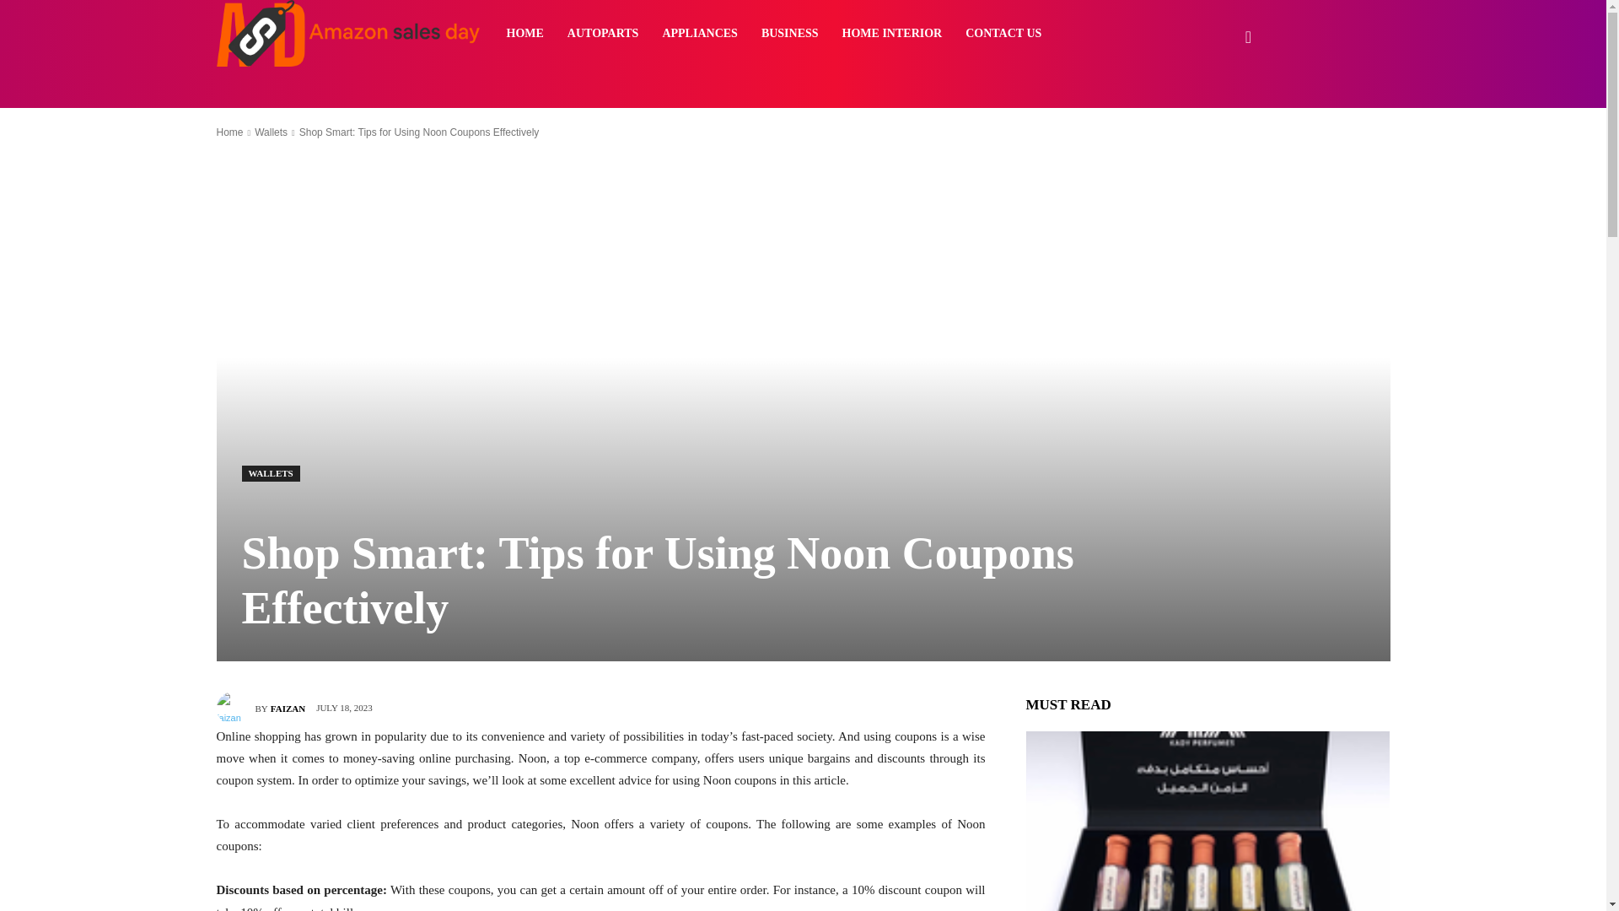 This screenshot has height=911, width=1619. What do you see at coordinates (892, 34) in the screenshot?
I see `HOME INTERIOR` at bounding box center [892, 34].